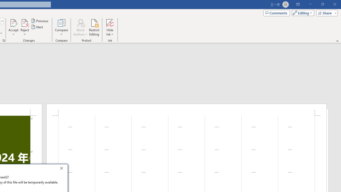  Describe the element at coordinates (25, 27) in the screenshot. I see `Reject` at that location.